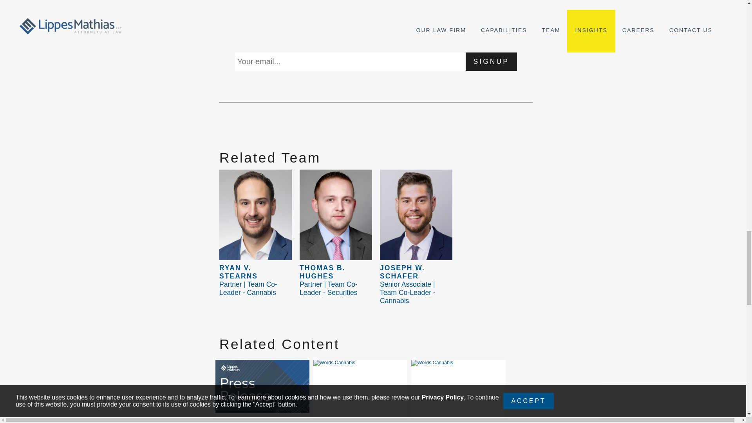  Describe the element at coordinates (491, 61) in the screenshot. I see `SIGNUP` at that location.